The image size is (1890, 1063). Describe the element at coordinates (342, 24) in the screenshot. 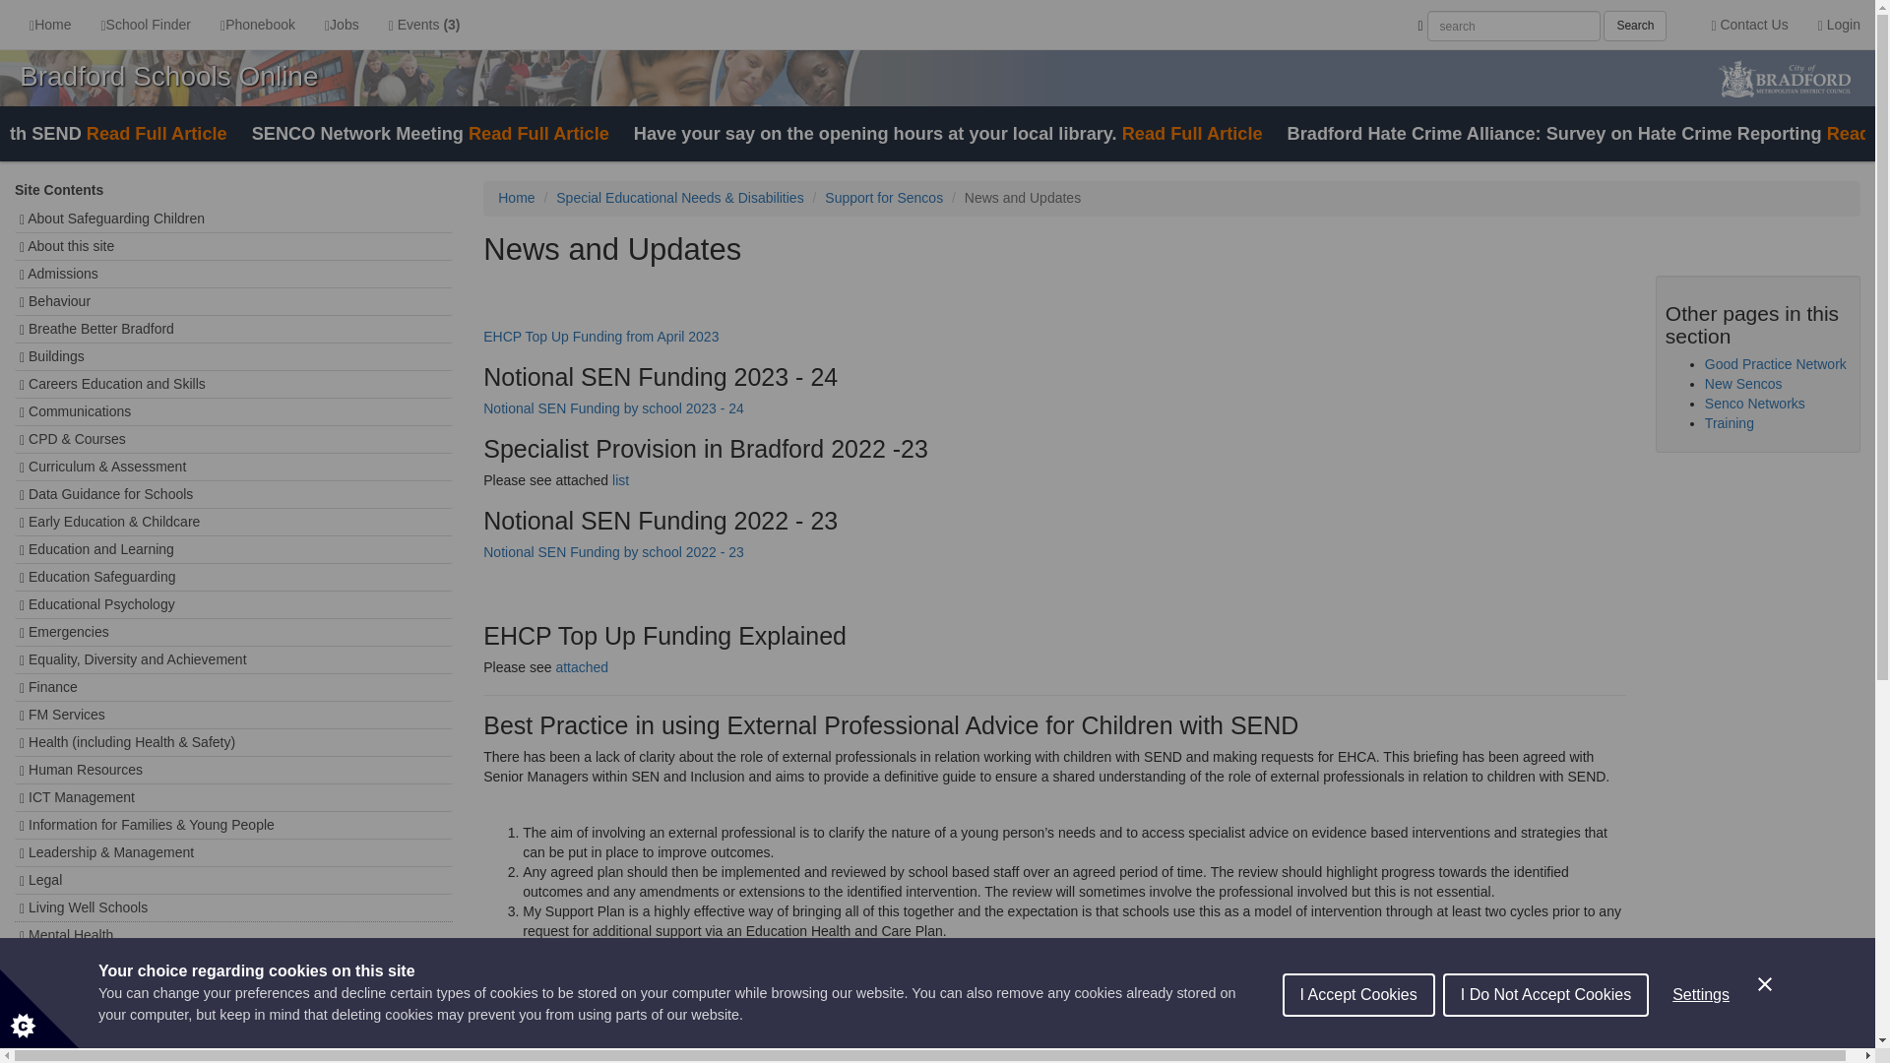

I see `Jobs` at that location.